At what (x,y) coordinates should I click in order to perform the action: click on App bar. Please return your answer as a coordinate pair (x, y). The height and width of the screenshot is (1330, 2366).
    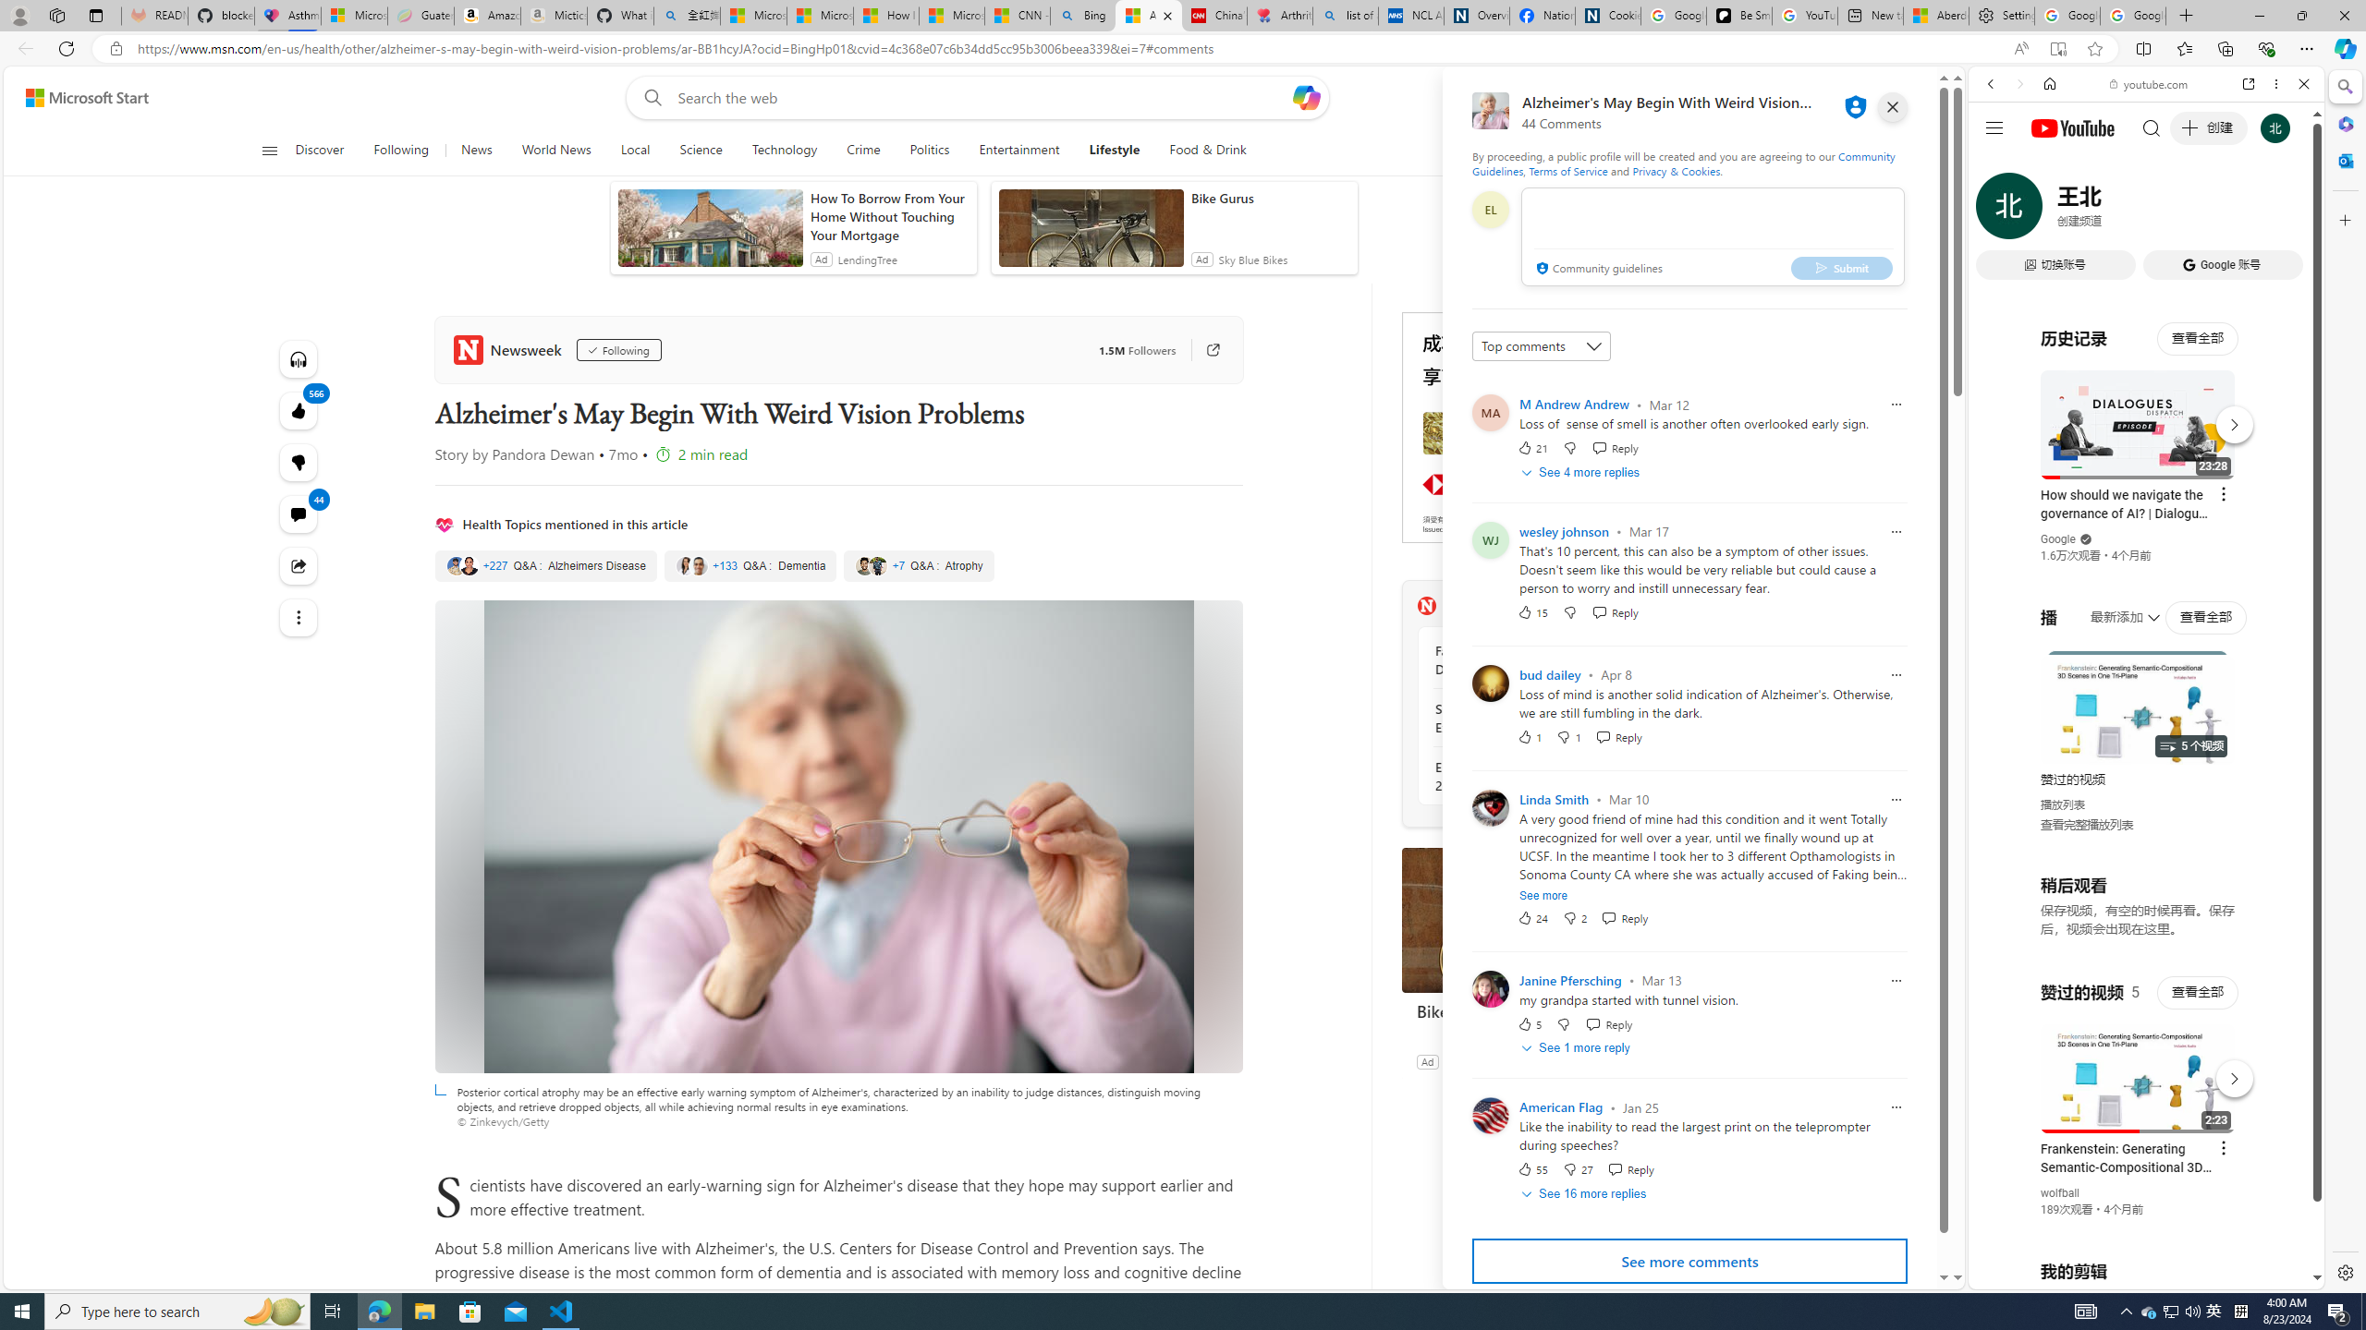
    Looking at the image, I should click on (1183, 49).